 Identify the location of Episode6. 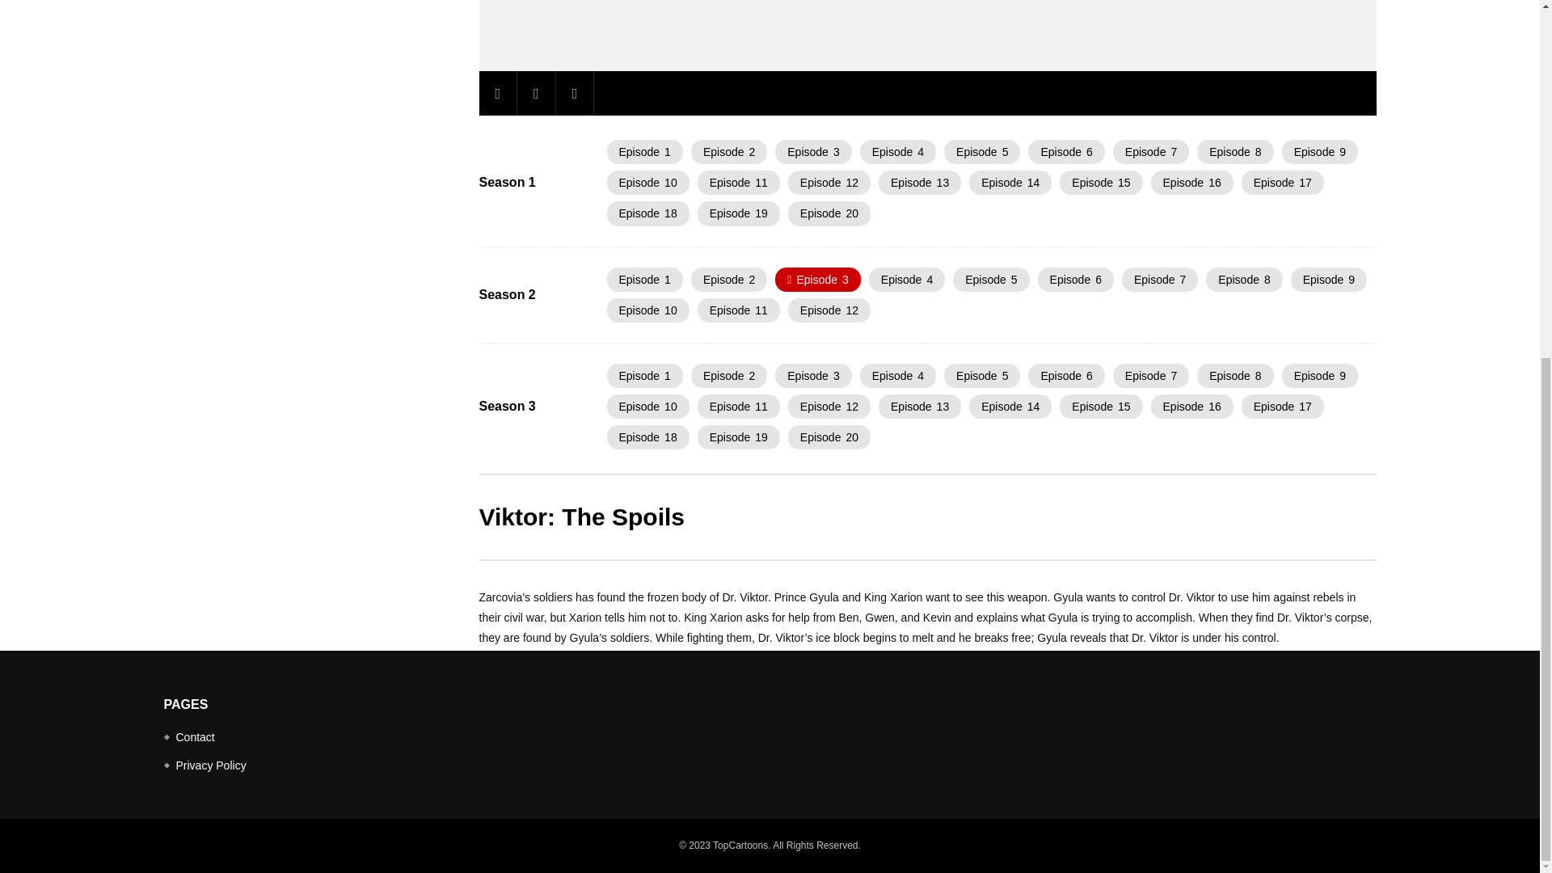
(1076, 279).